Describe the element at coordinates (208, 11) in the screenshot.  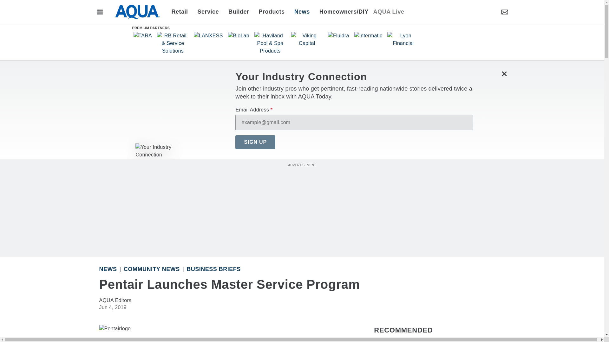
I see `Service` at that location.